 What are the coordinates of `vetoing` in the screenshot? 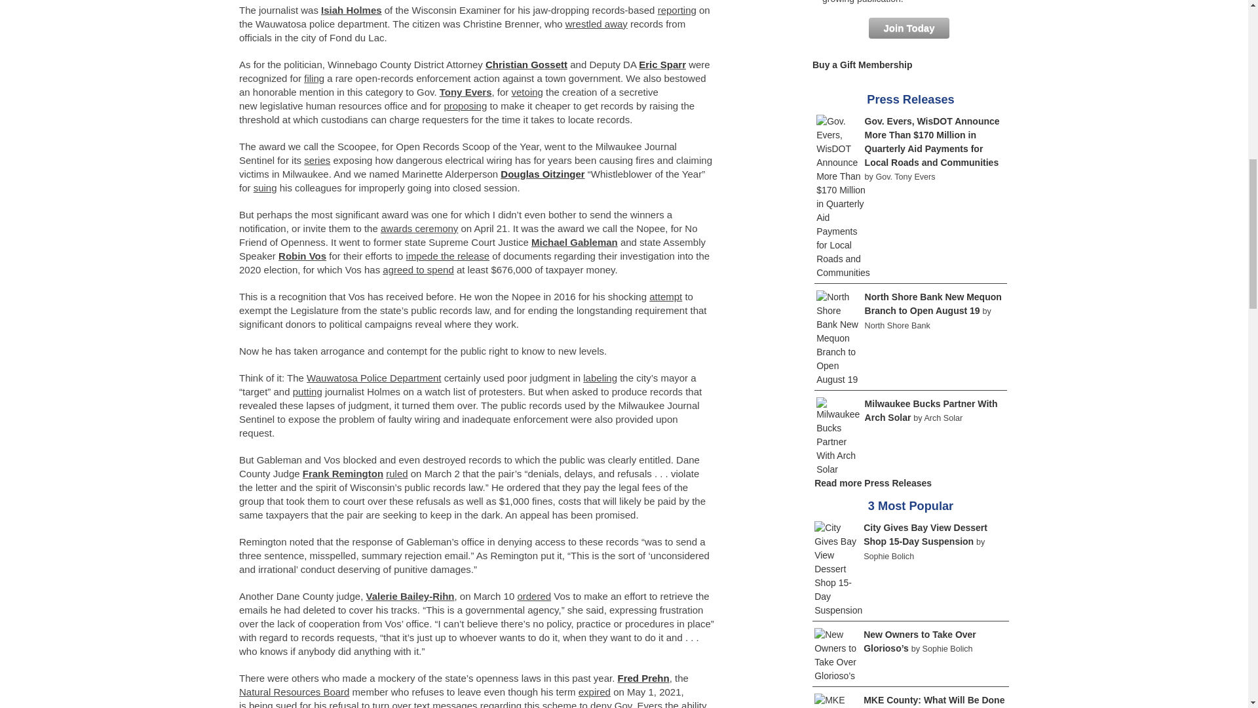 It's located at (527, 92).